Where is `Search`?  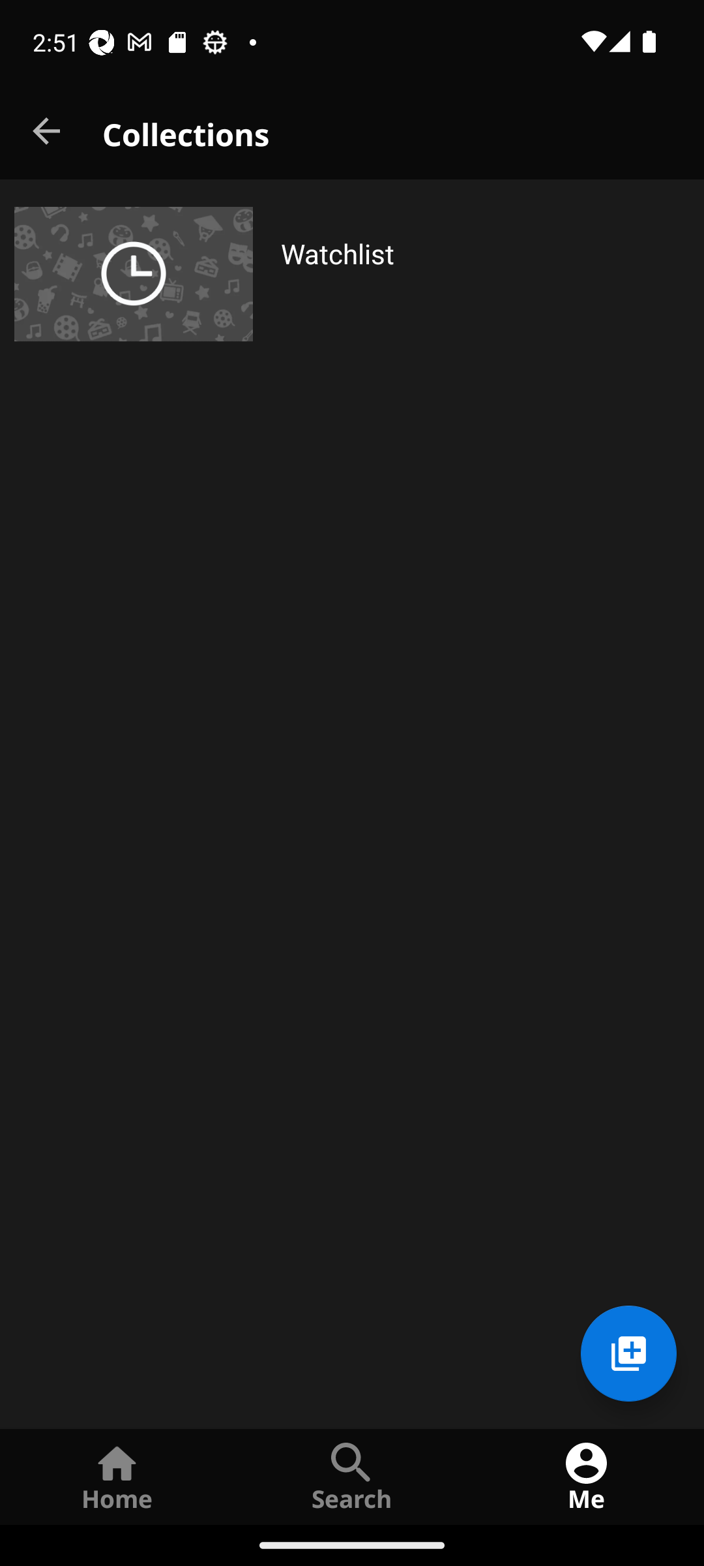
Search is located at coordinates (352, 1476).